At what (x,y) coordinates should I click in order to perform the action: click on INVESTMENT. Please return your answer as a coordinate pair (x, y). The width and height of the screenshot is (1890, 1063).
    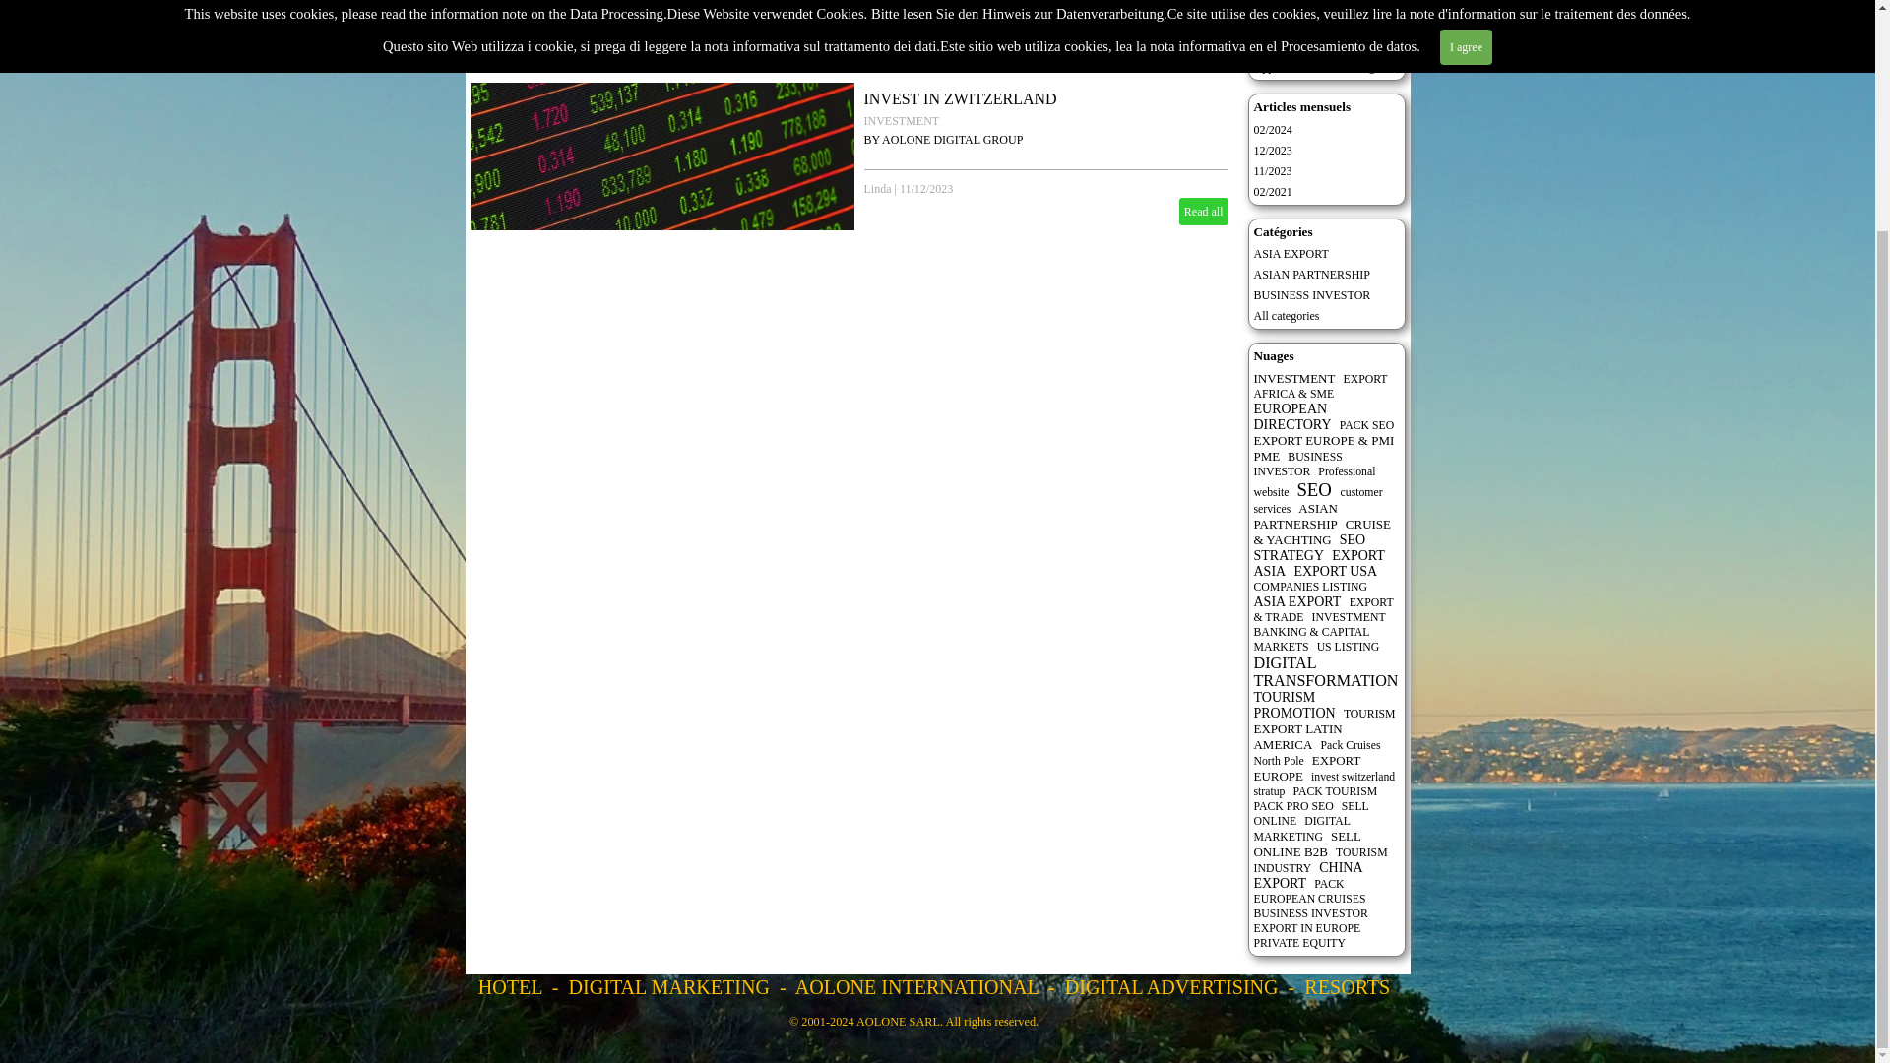
    Looking at the image, I should click on (902, 120).